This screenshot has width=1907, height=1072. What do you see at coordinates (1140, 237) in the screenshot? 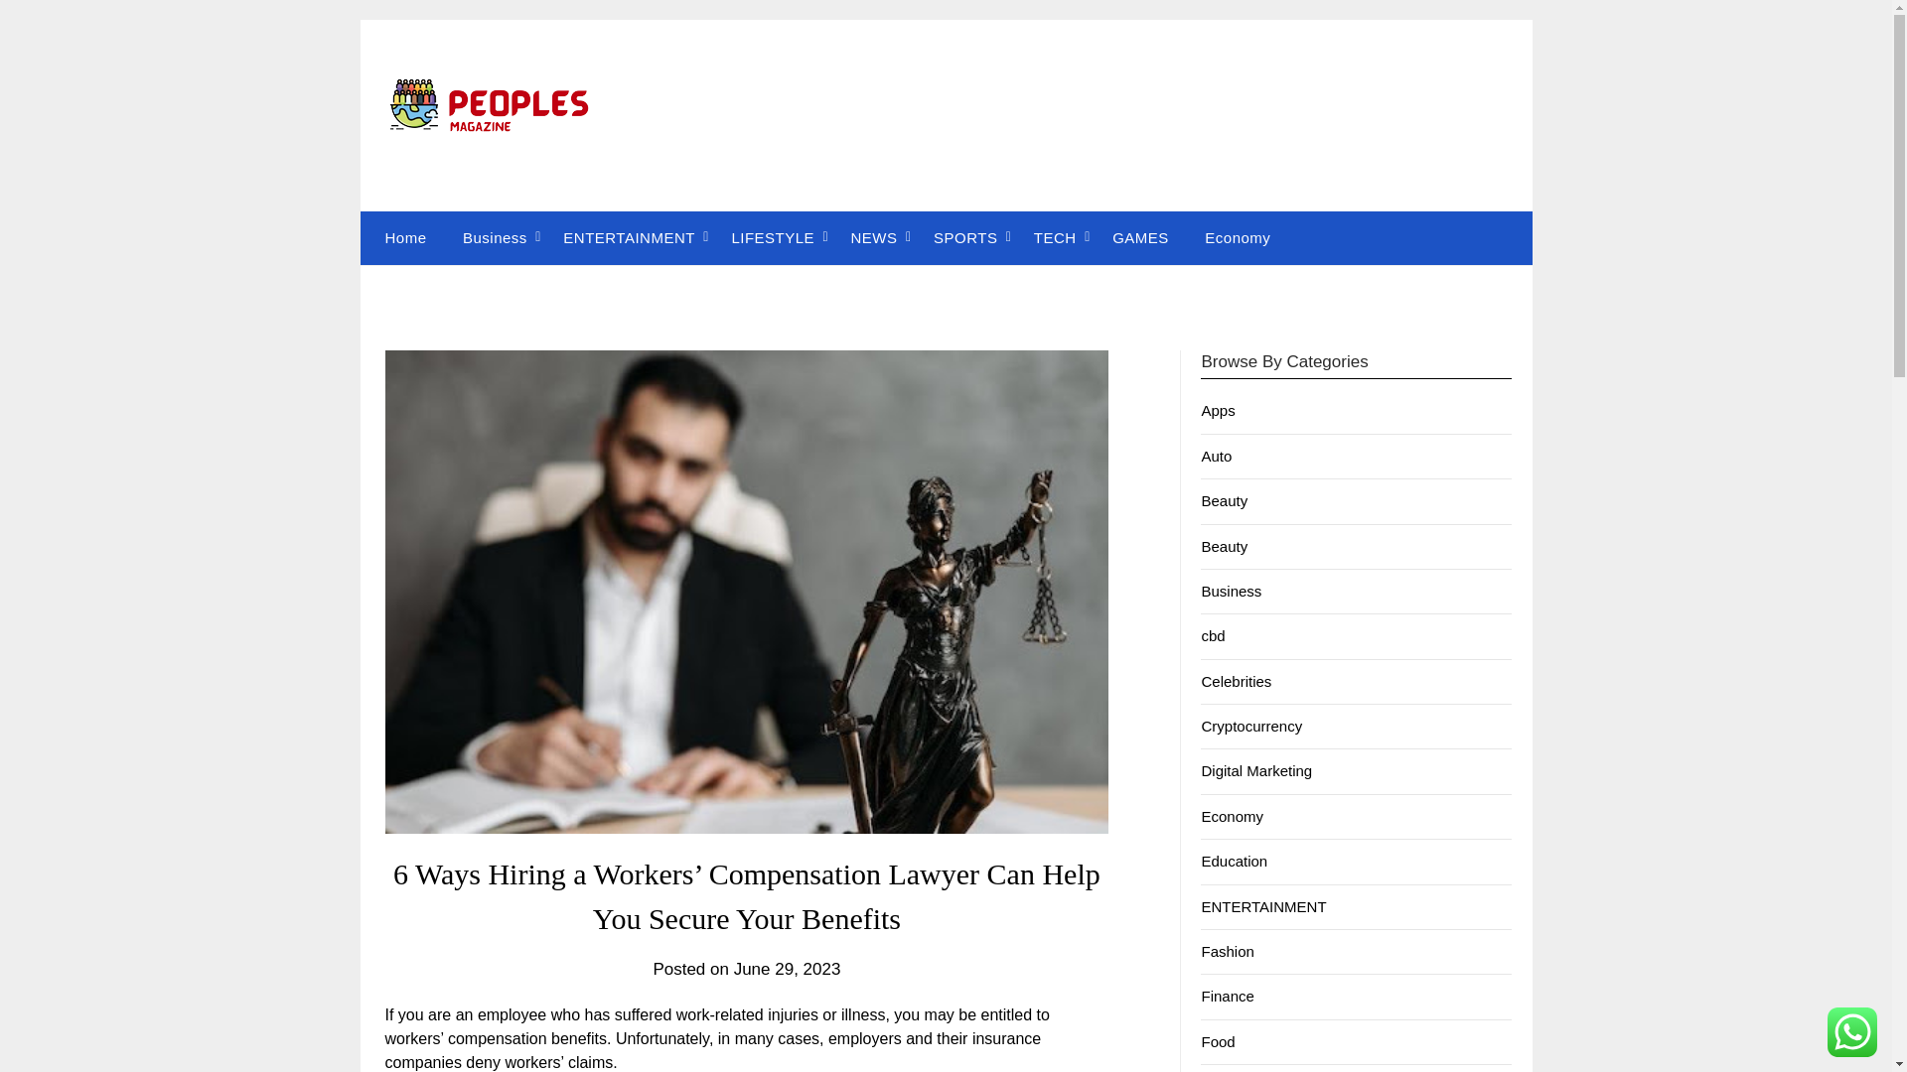
I see `GAMES` at bounding box center [1140, 237].